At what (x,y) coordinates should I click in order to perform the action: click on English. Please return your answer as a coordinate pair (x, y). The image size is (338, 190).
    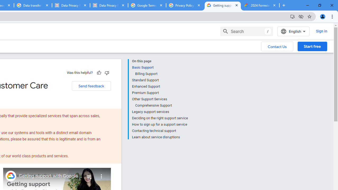
    Looking at the image, I should click on (293, 31).